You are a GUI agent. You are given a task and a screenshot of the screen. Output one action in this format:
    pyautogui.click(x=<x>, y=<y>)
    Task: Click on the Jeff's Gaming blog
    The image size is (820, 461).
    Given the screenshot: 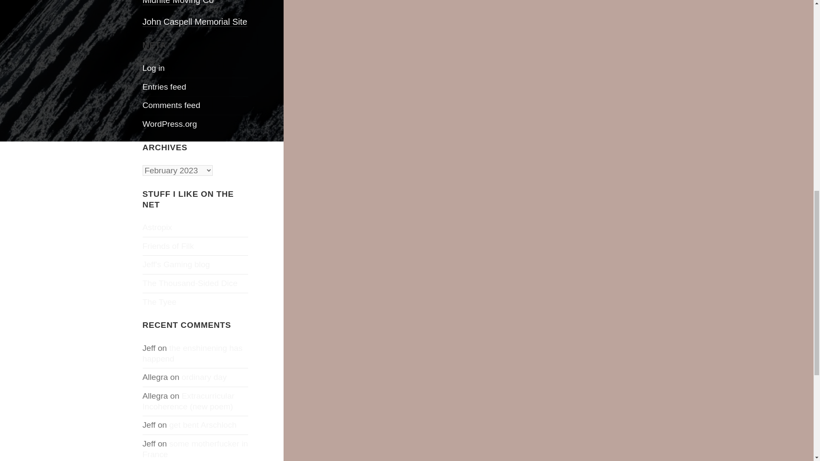 What is the action you would take?
    pyautogui.click(x=176, y=264)
    